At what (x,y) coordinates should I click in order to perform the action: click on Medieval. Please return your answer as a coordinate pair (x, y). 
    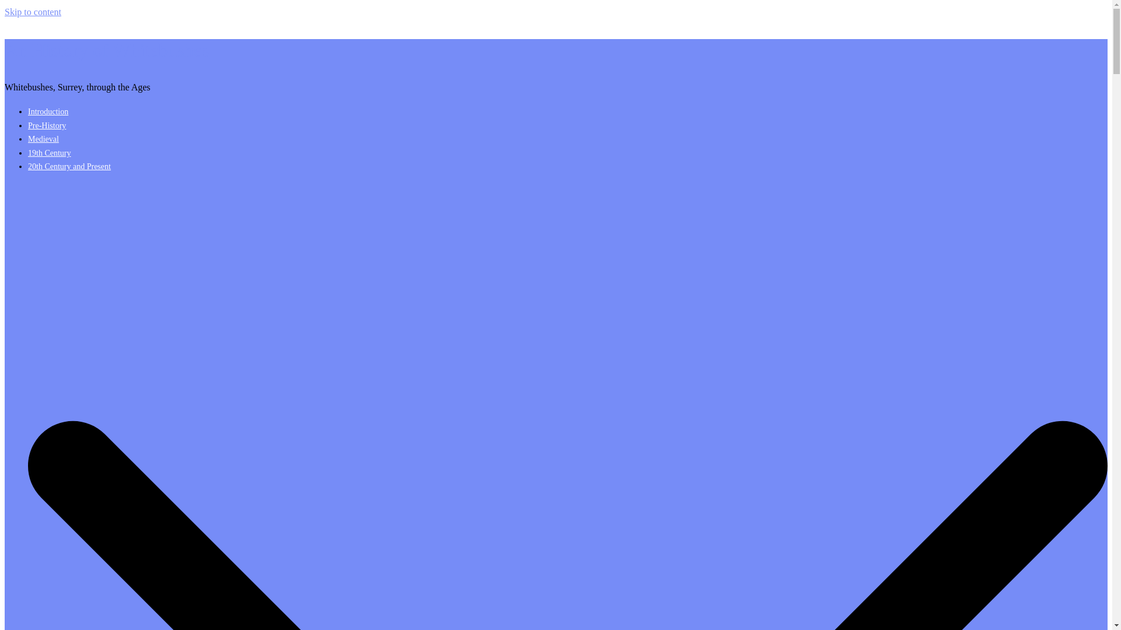
    Looking at the image, I should click on (43, 139).